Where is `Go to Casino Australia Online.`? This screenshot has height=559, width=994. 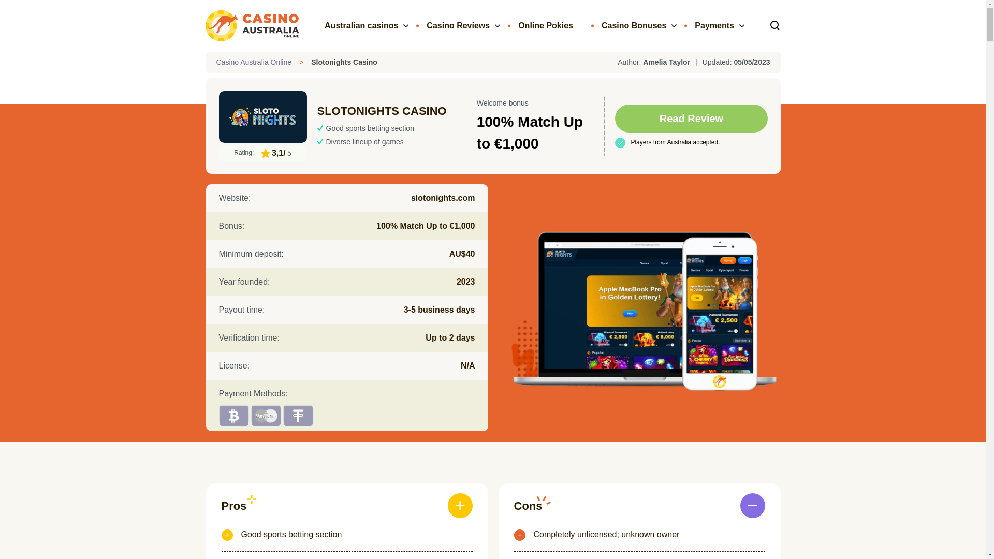 Go to Casino Australia Online. is located at coordinates (254, 62).